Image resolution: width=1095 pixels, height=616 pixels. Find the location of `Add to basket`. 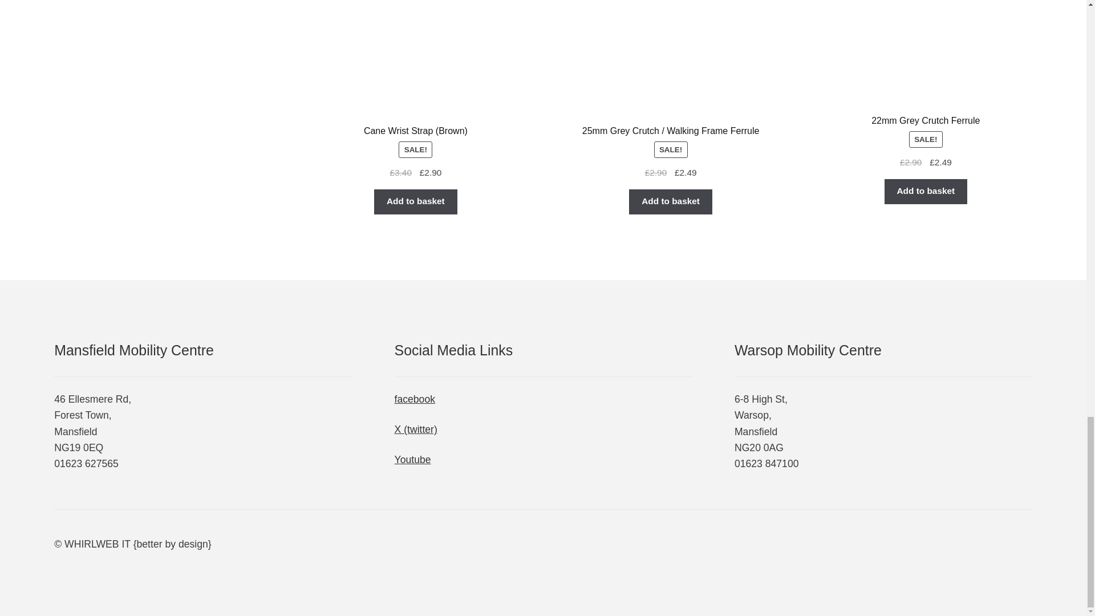

Add to basket is located at coordinates (415, 201).